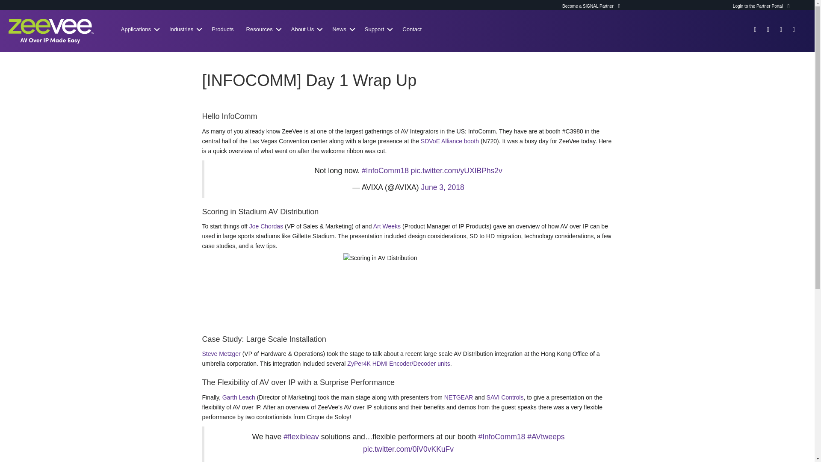  Describe the element at coordinates (263, 29) in the screenshot. I see `Resources` at that location.